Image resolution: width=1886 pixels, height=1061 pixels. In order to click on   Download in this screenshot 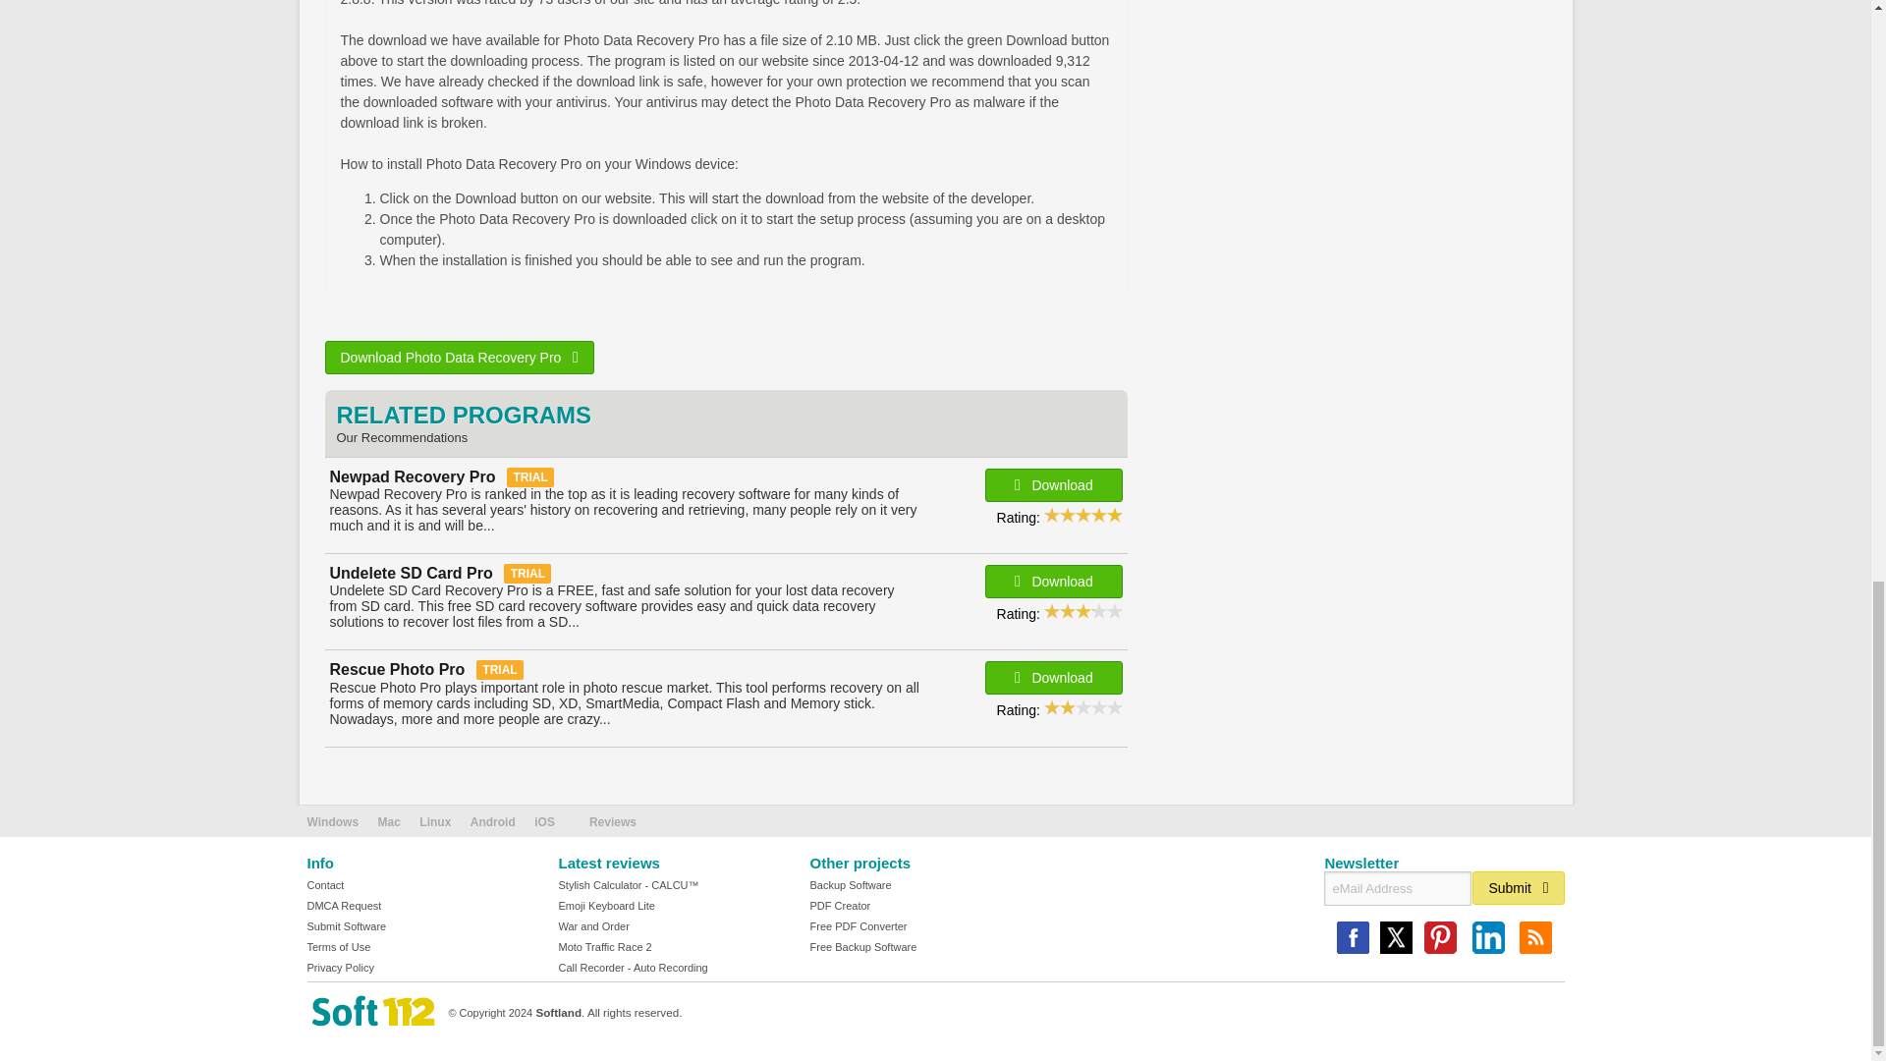, I will do `click(1053, 678)`.